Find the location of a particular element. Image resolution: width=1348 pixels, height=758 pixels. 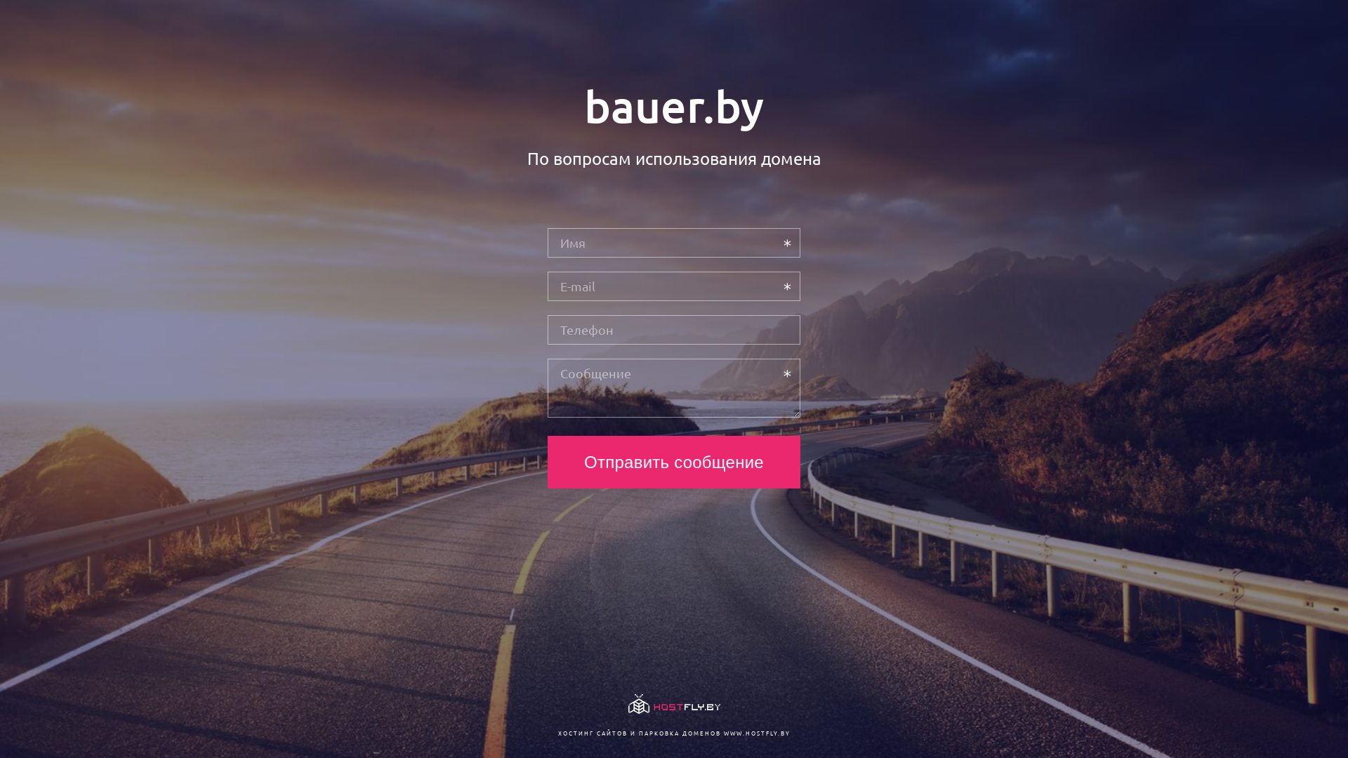

WWW.HOSTFLY.BY is located at coordinates (757, 733).